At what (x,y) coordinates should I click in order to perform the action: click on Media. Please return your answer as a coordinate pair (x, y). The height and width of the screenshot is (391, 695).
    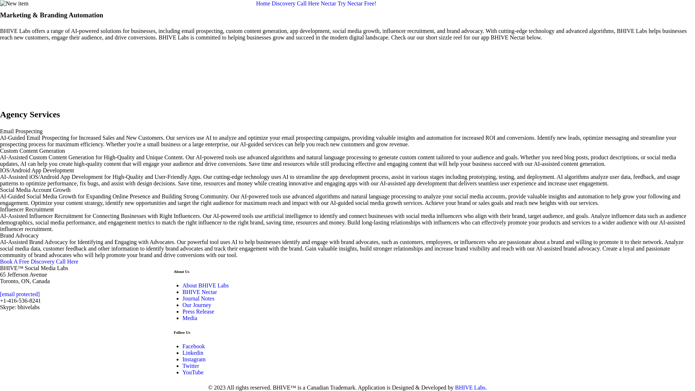
    Looking at the image, I should click on (190, 318).